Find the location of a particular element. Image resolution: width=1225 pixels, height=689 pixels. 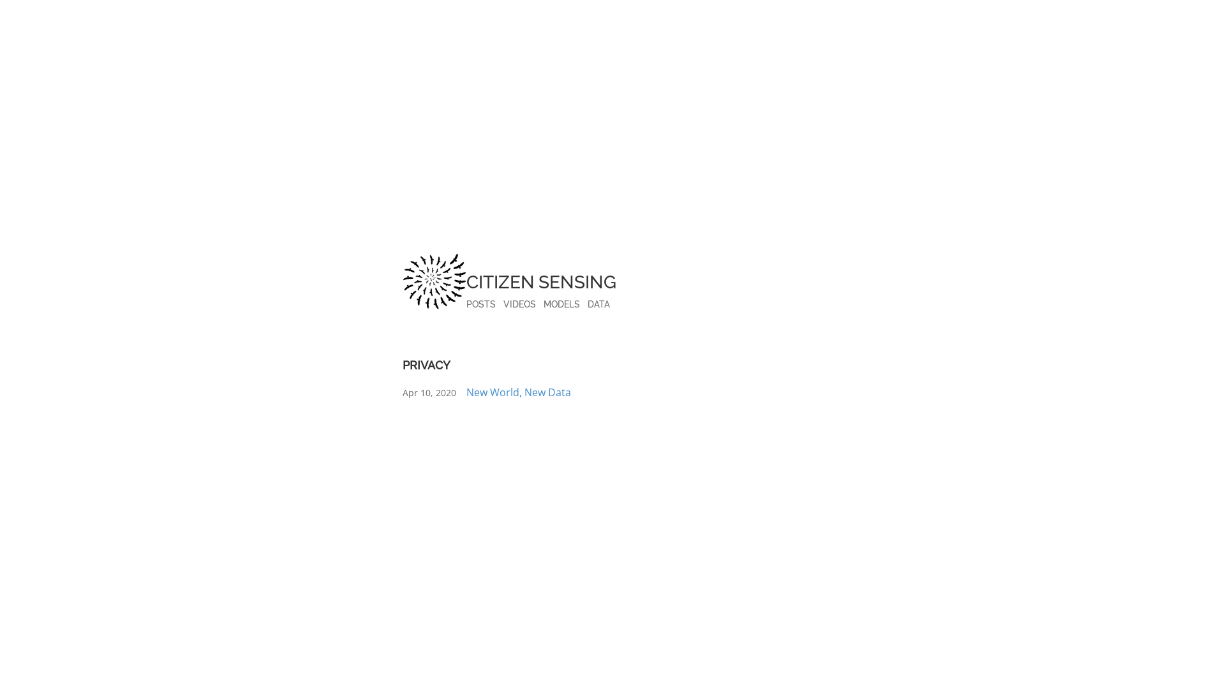

DATA is located at coordinates (598, 304).